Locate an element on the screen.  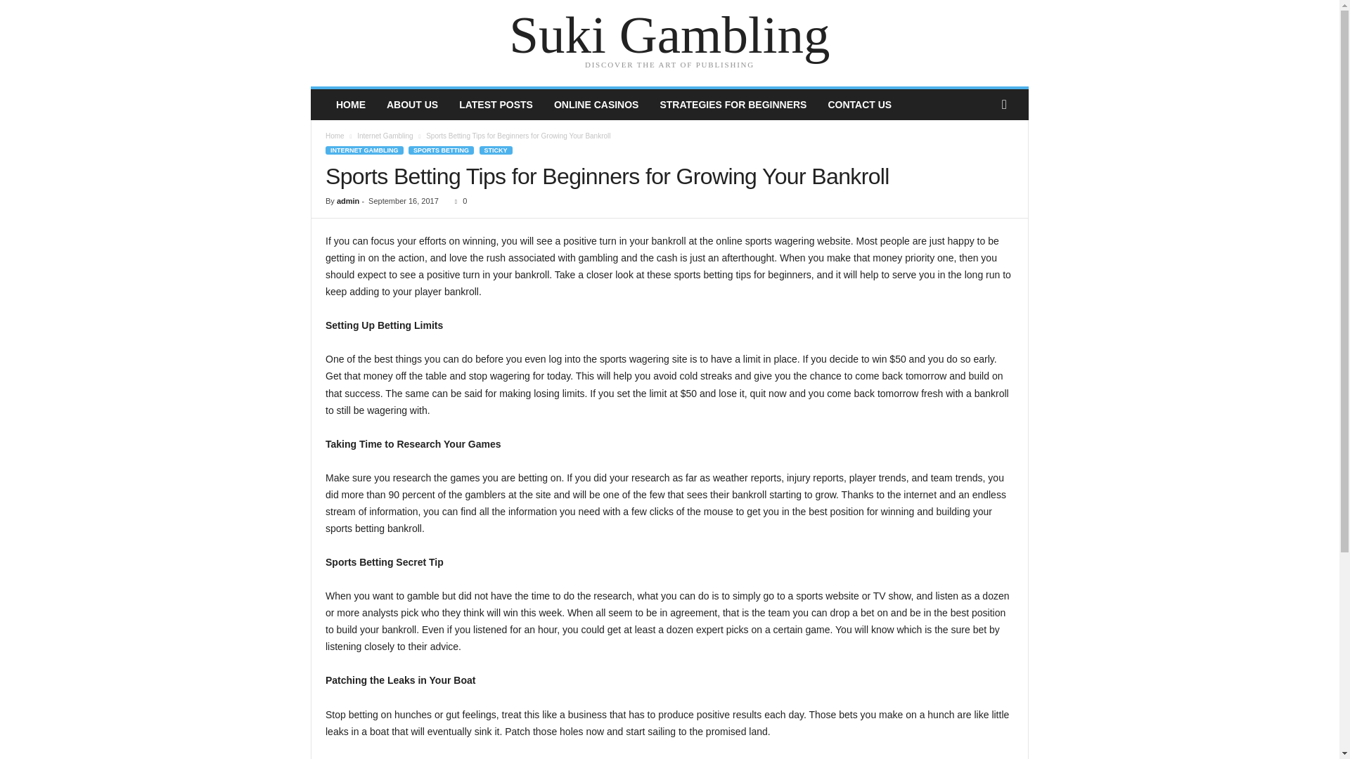
STICKY is located at coordinates (496, 150).